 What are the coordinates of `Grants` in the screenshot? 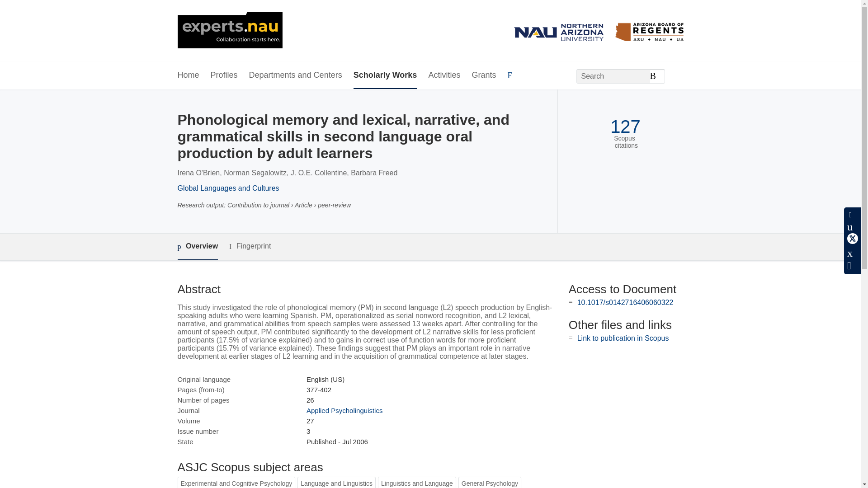 It's located at (483, 75).